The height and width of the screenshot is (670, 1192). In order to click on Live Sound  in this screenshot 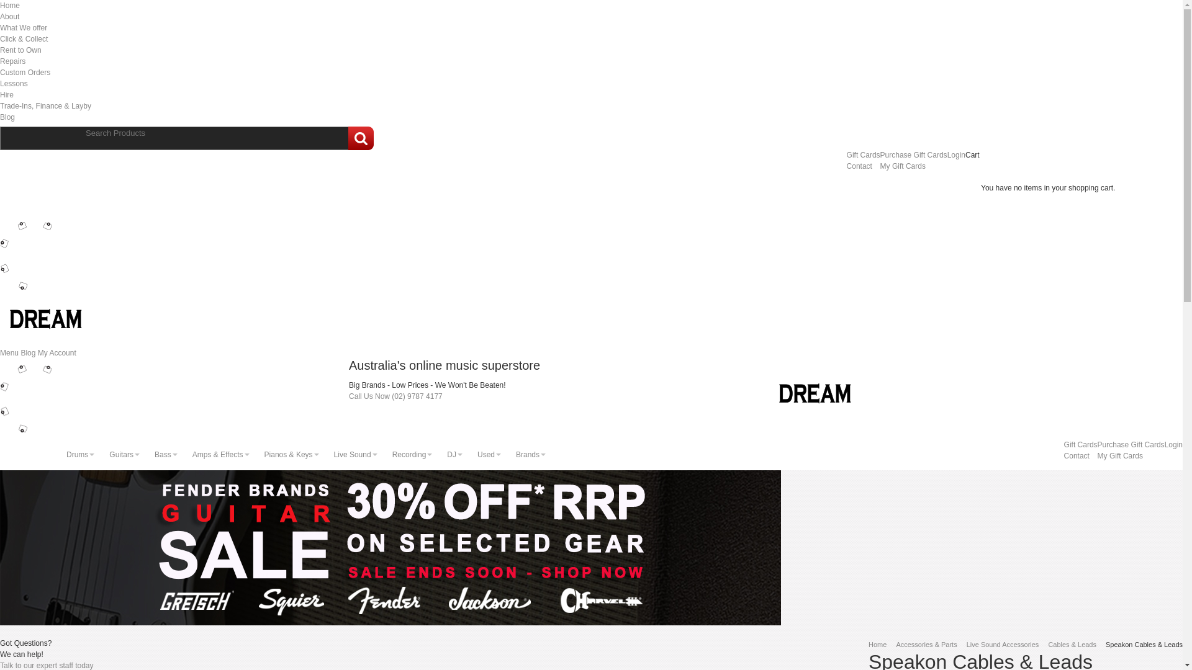, I will do `click(356, 455)`.